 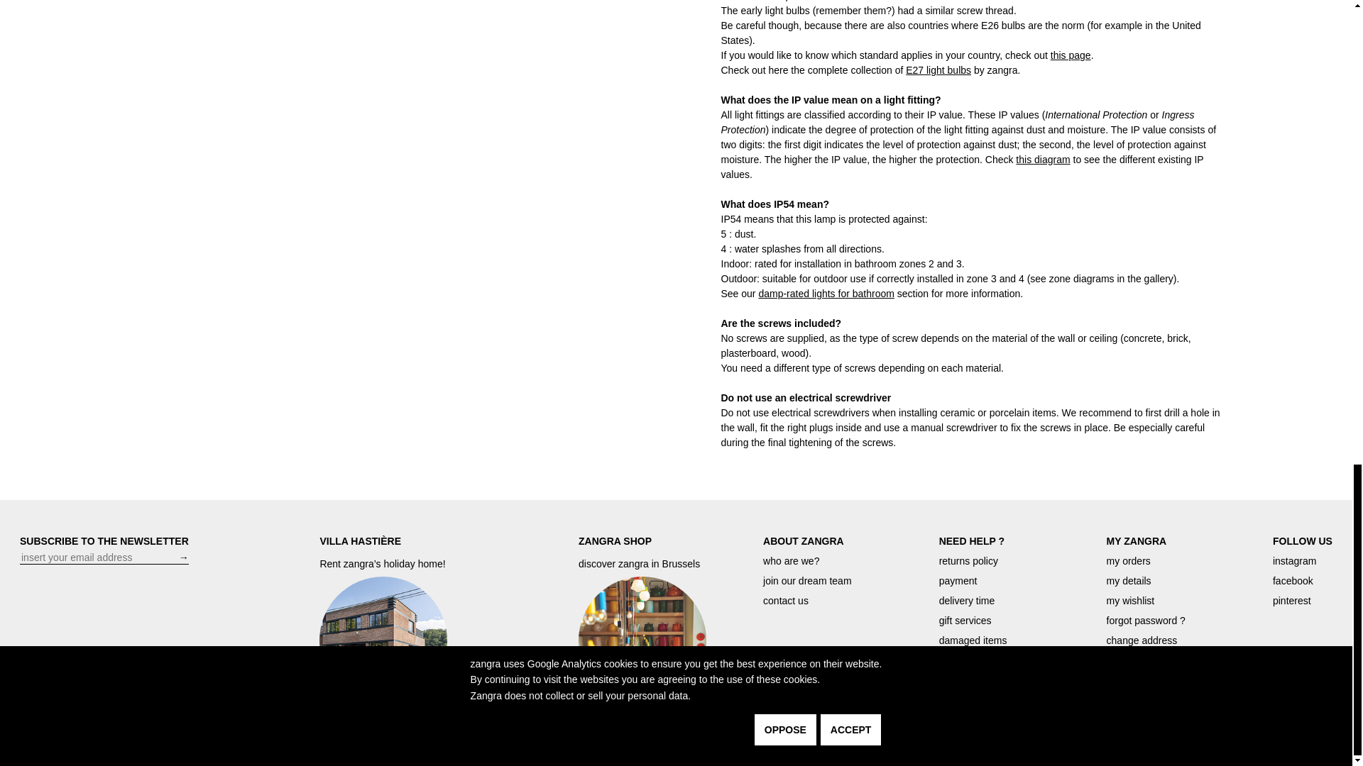 I want to click on returns policy, so click(x=968, y=561).